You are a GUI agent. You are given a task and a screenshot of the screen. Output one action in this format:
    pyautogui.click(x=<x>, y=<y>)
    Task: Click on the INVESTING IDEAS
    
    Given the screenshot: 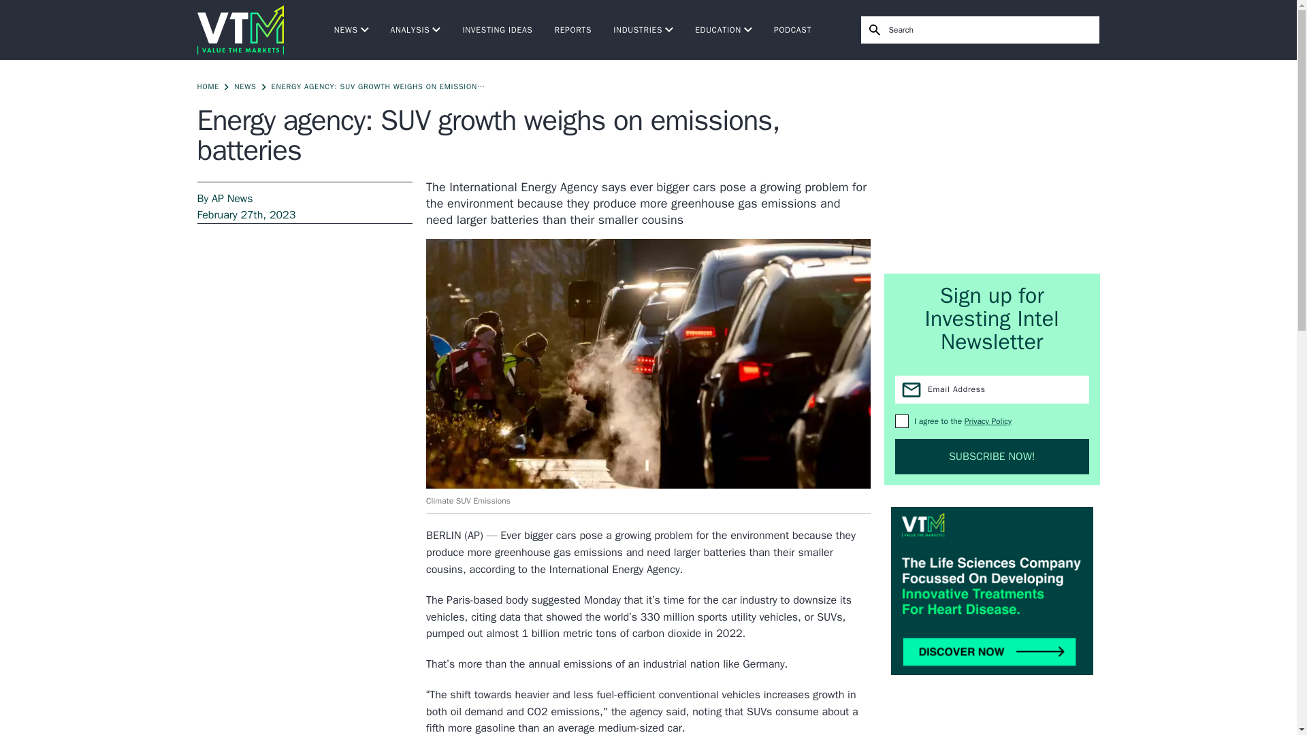 What is the action you would take?
    pyautogui.click(x=497, y=30)
    